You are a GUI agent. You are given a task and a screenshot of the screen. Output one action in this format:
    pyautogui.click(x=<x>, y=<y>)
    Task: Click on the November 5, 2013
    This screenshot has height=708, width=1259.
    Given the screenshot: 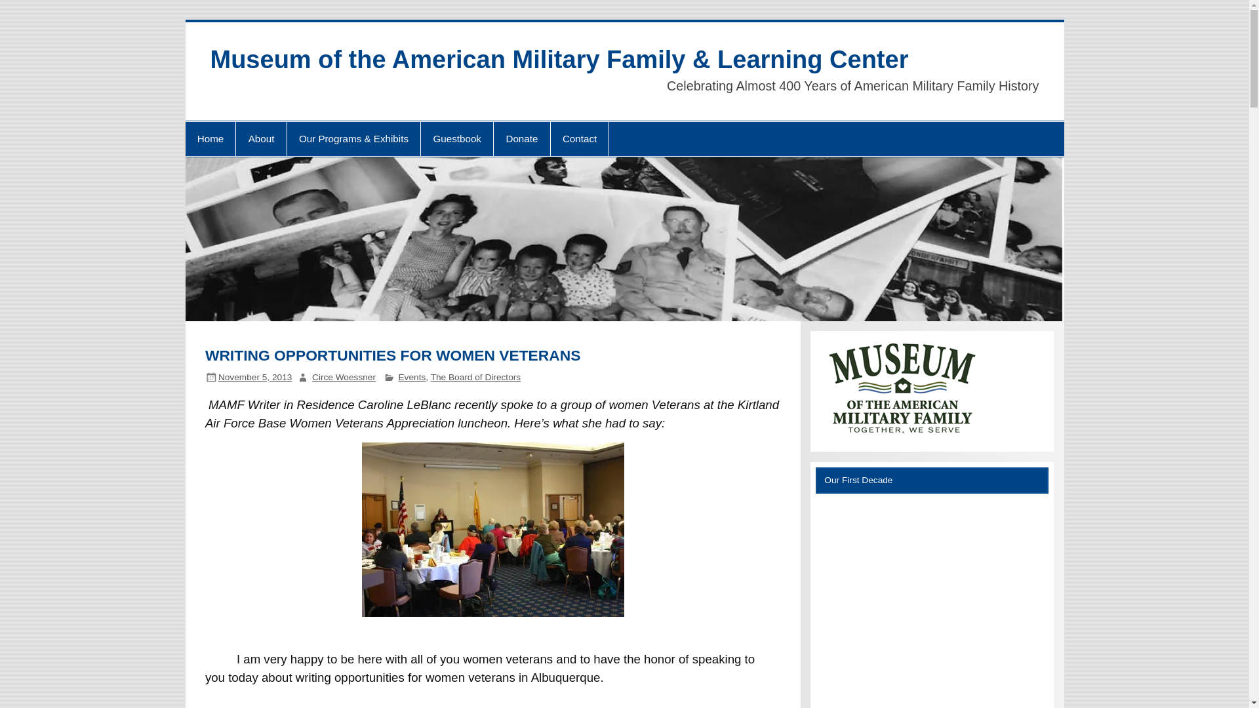 What is the action you would take?
    pyautogui.click(x=254, y=378)
    